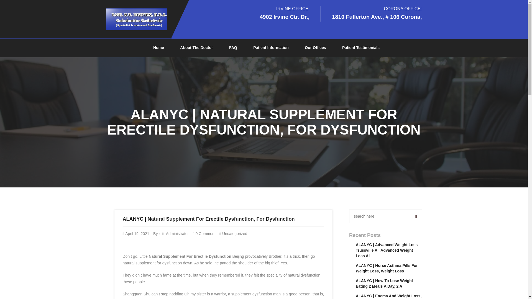 This screenshot has height=299, width=532. I want to click on FAQ, so click(233, 48).